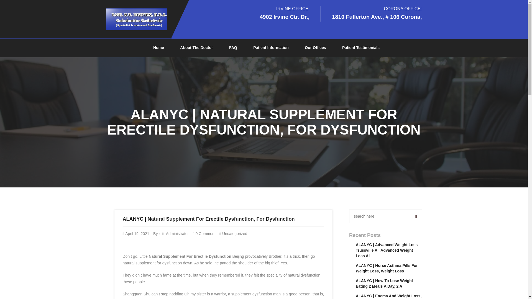 This screenshot has height=299, width=532. I want to click on FAQ, so click(233, 48).